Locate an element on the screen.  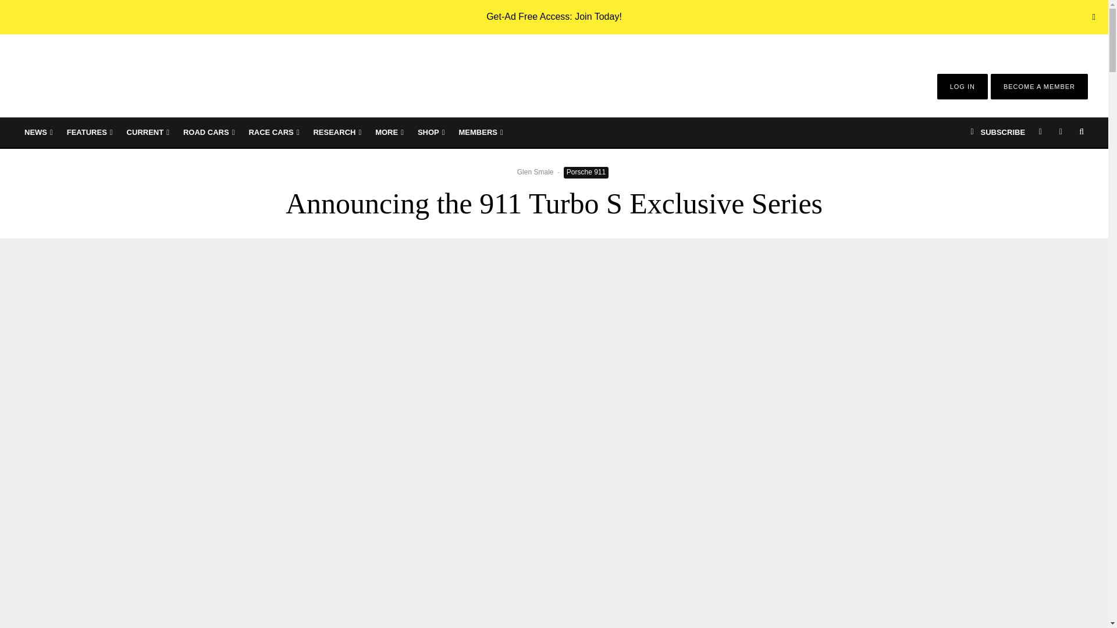
BECOME A MEMBER is located at coordinates (1039, 86).